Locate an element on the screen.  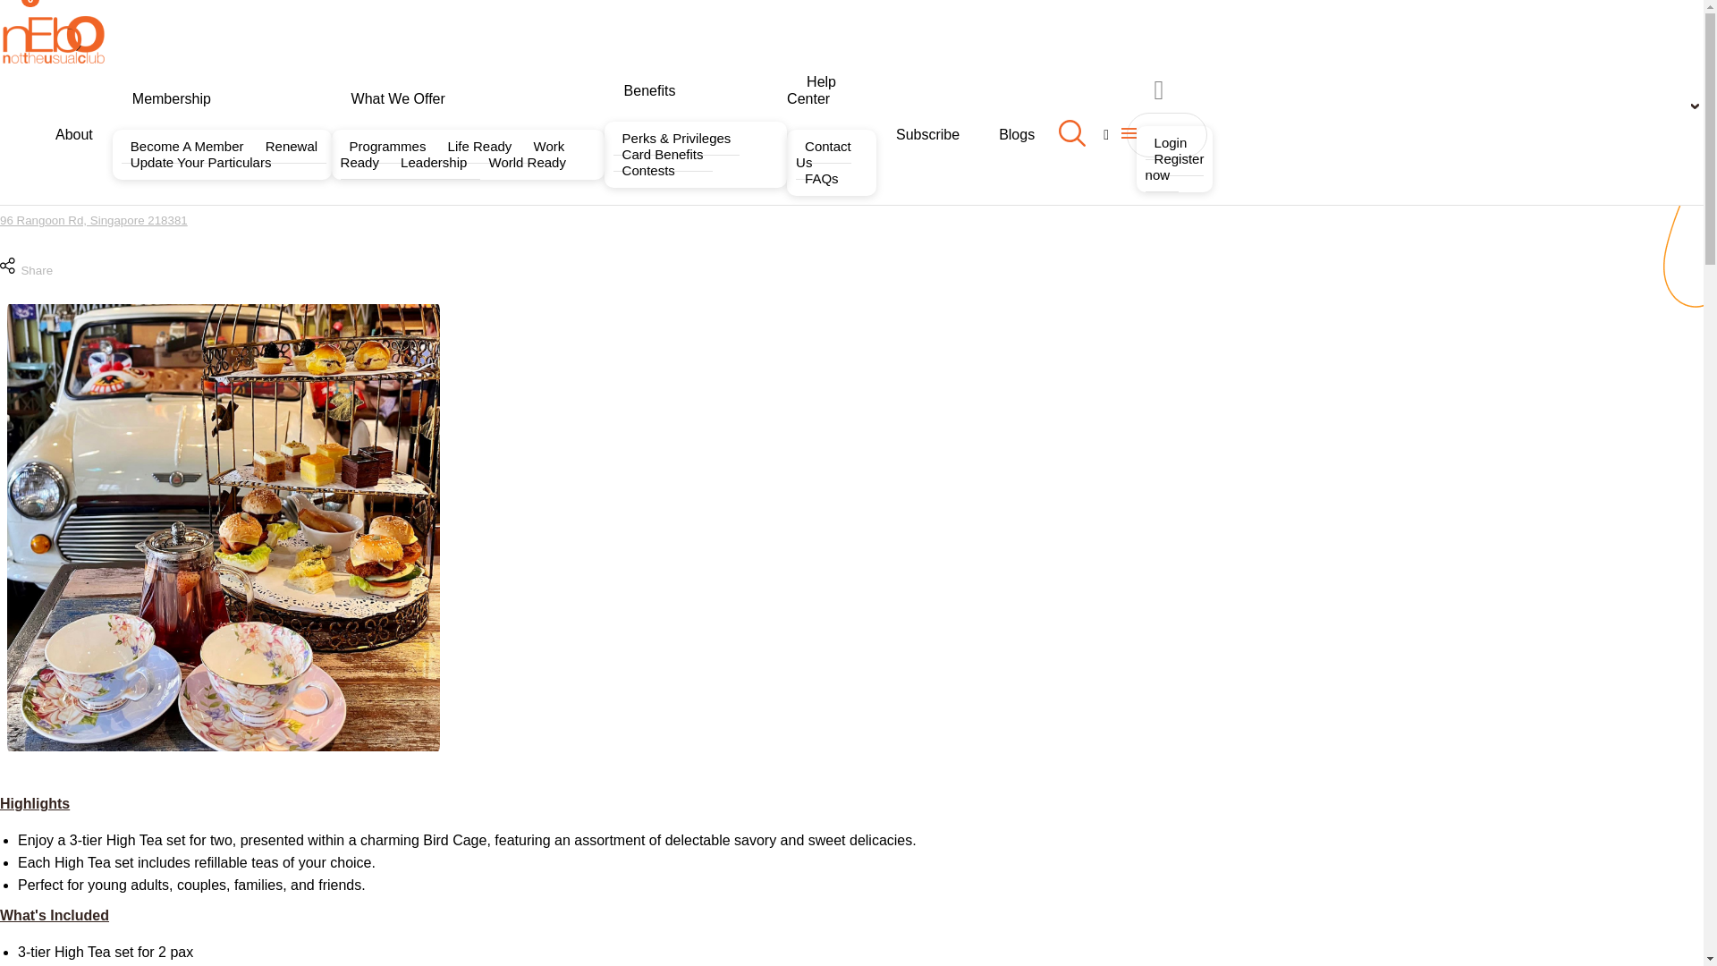
Become A Member is located at coordinates (189, 146).